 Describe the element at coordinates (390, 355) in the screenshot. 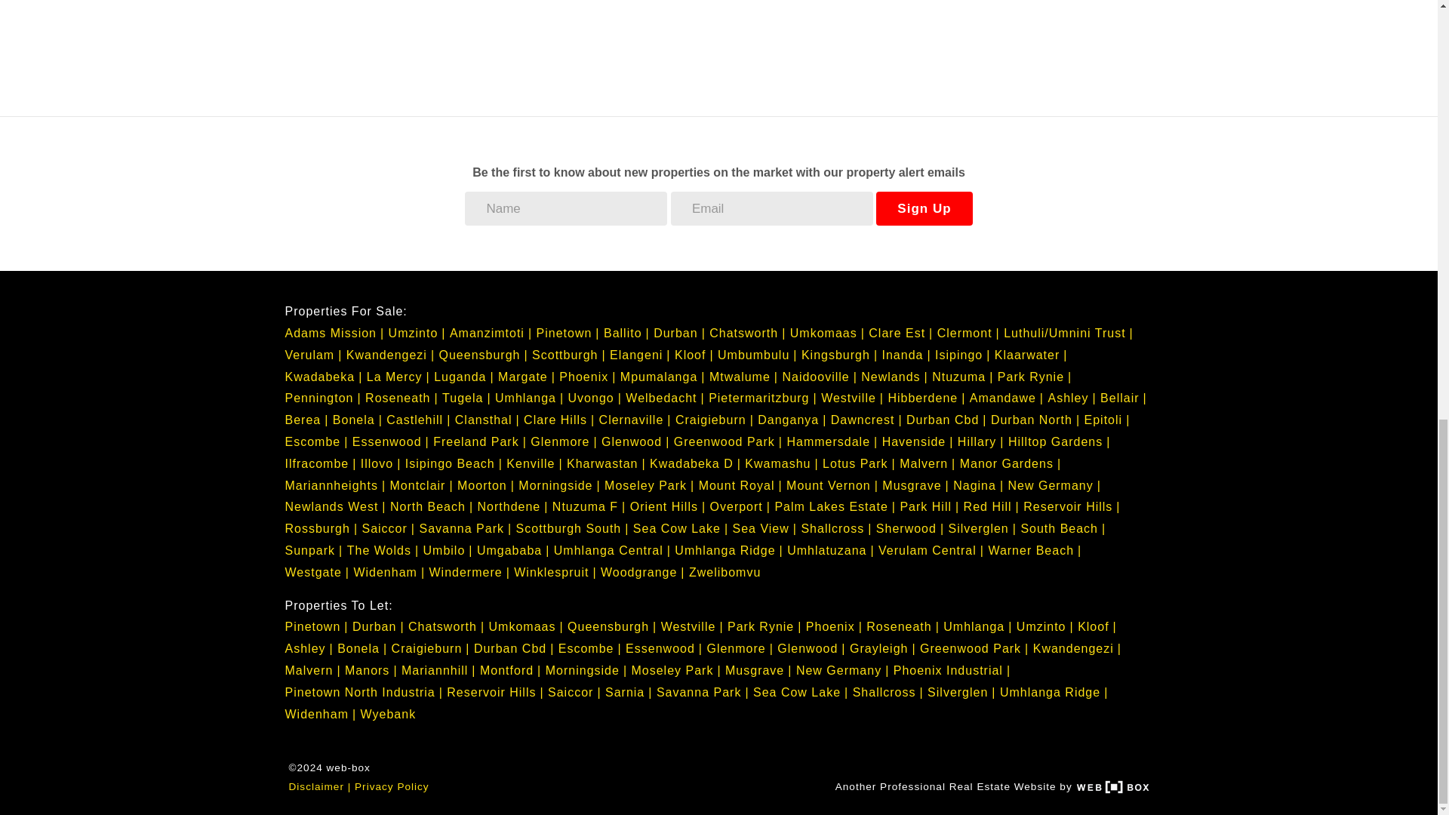

I see `Properties for sale in Kwandengezi` at that location.